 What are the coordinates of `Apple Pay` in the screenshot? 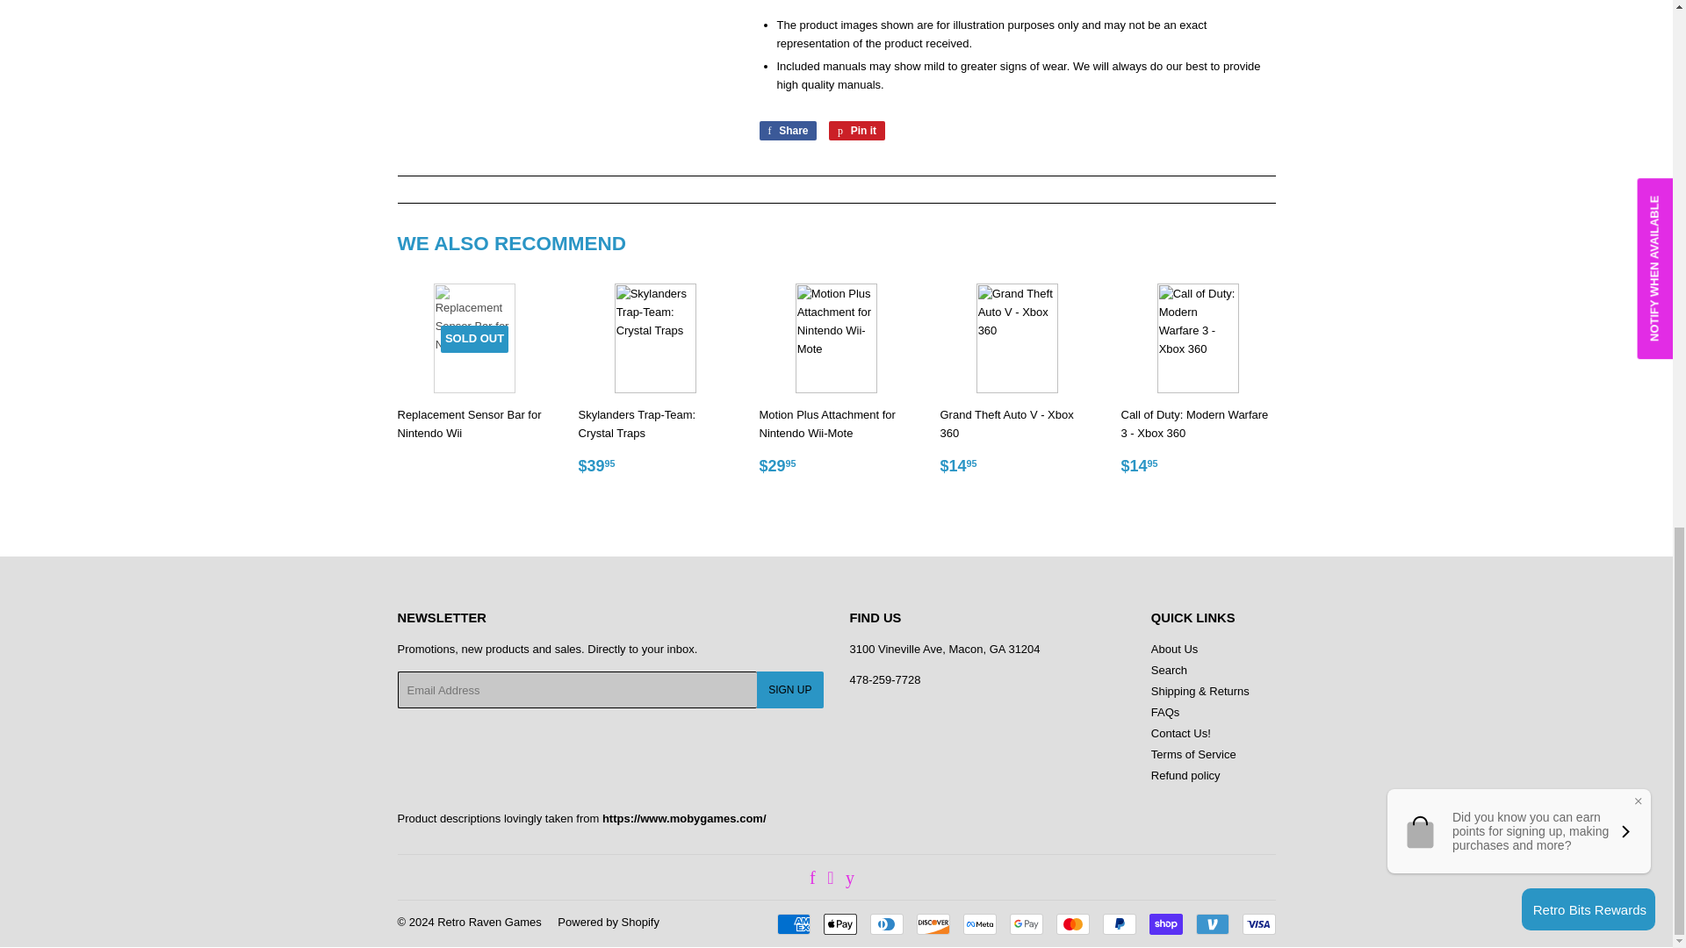 It's located at (839, 923).